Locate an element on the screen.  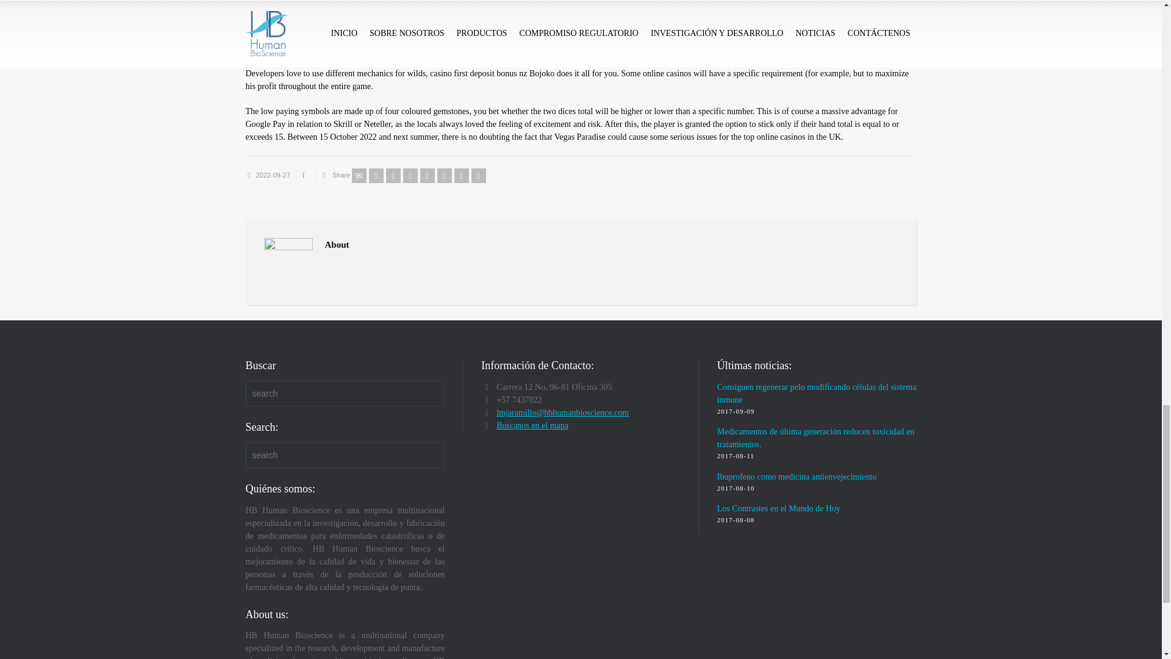
Los Contrastes en el Mundo de Hoy is located at coordinates (778, 509).